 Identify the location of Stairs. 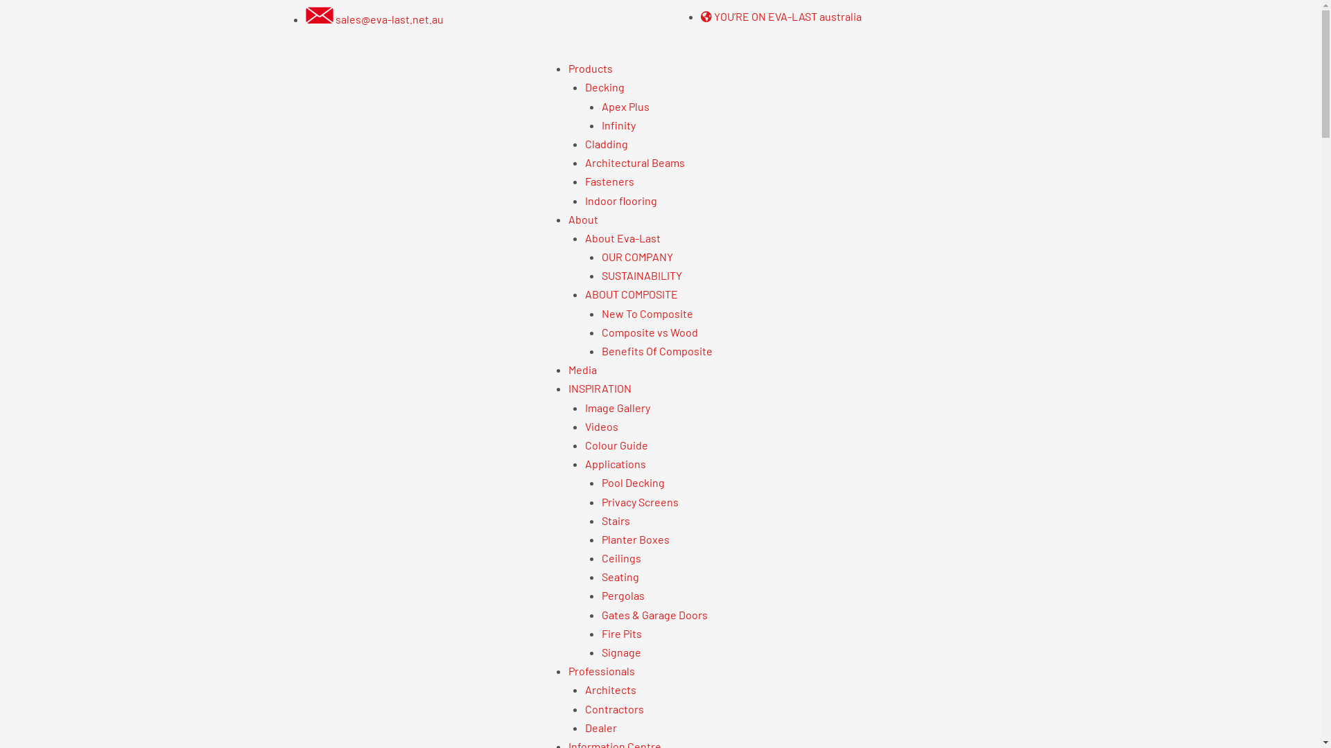
(616, 521).